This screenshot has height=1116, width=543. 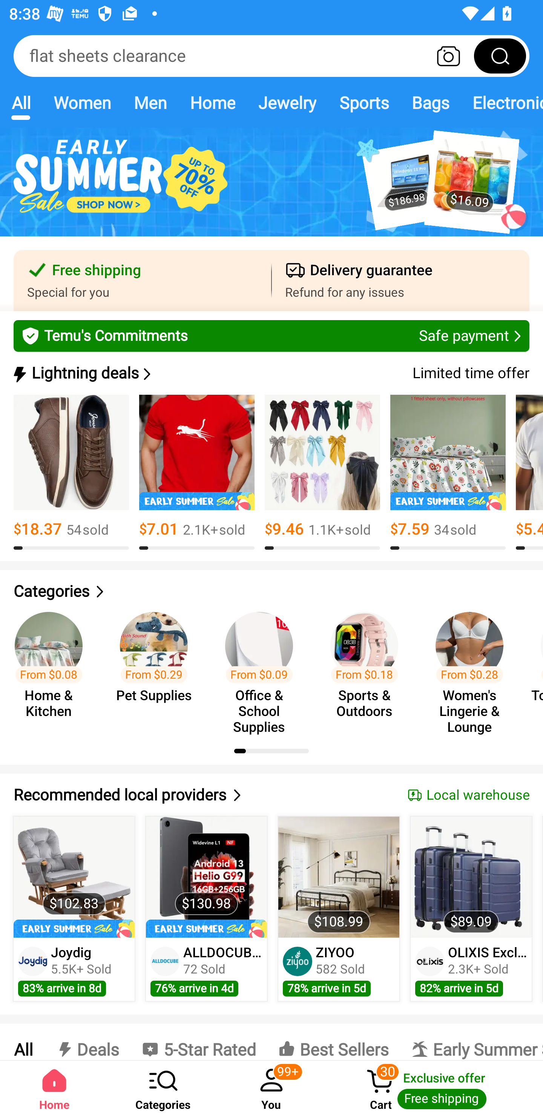 What do you see at coordinates (197, 472) in the screenshot?
I see `$7.01 2.1K+￼sold 8.0` at bounding box center [197, 472].